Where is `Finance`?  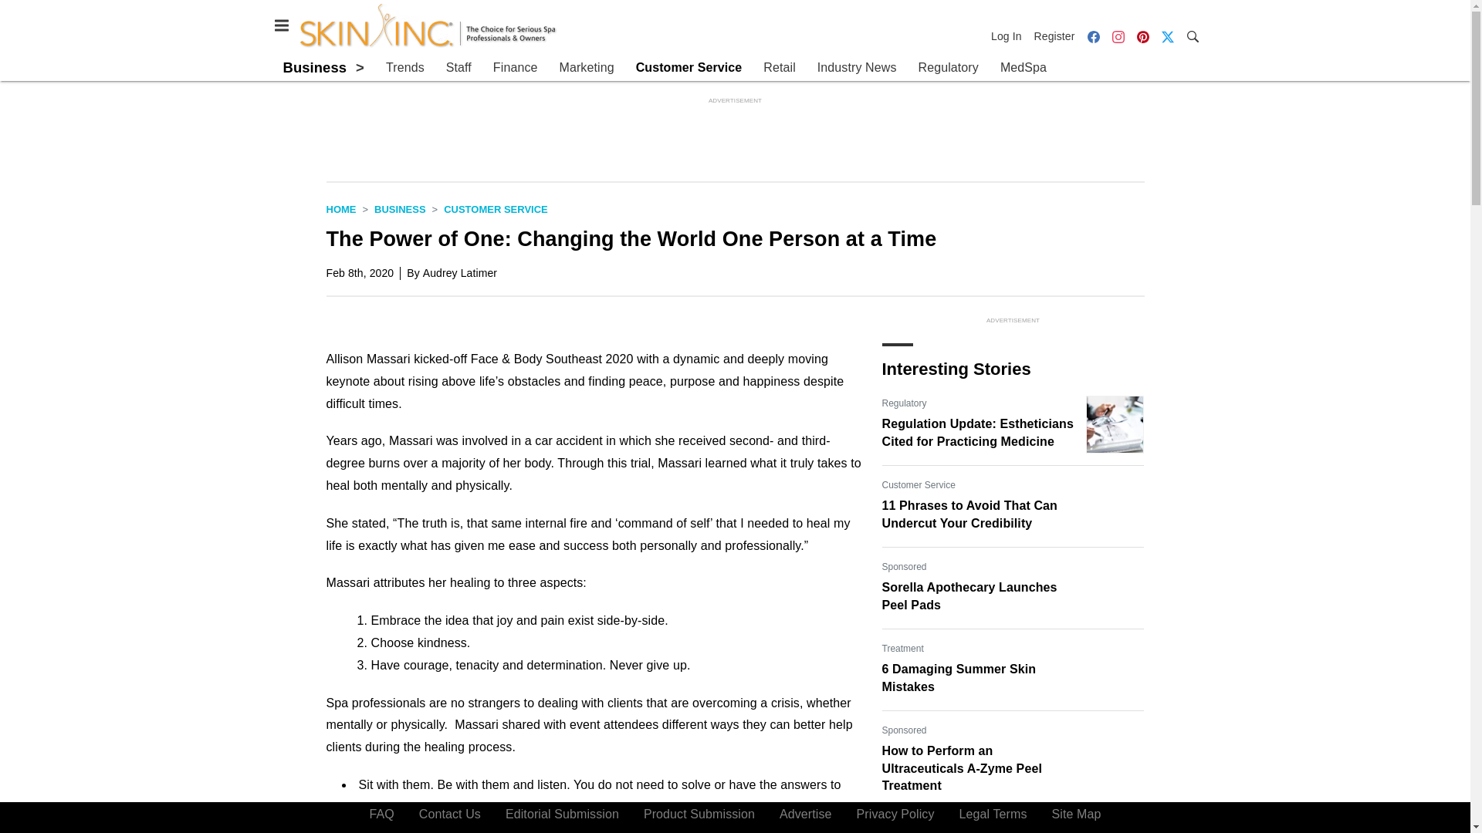 Finance is located at coordinates (516, 68).